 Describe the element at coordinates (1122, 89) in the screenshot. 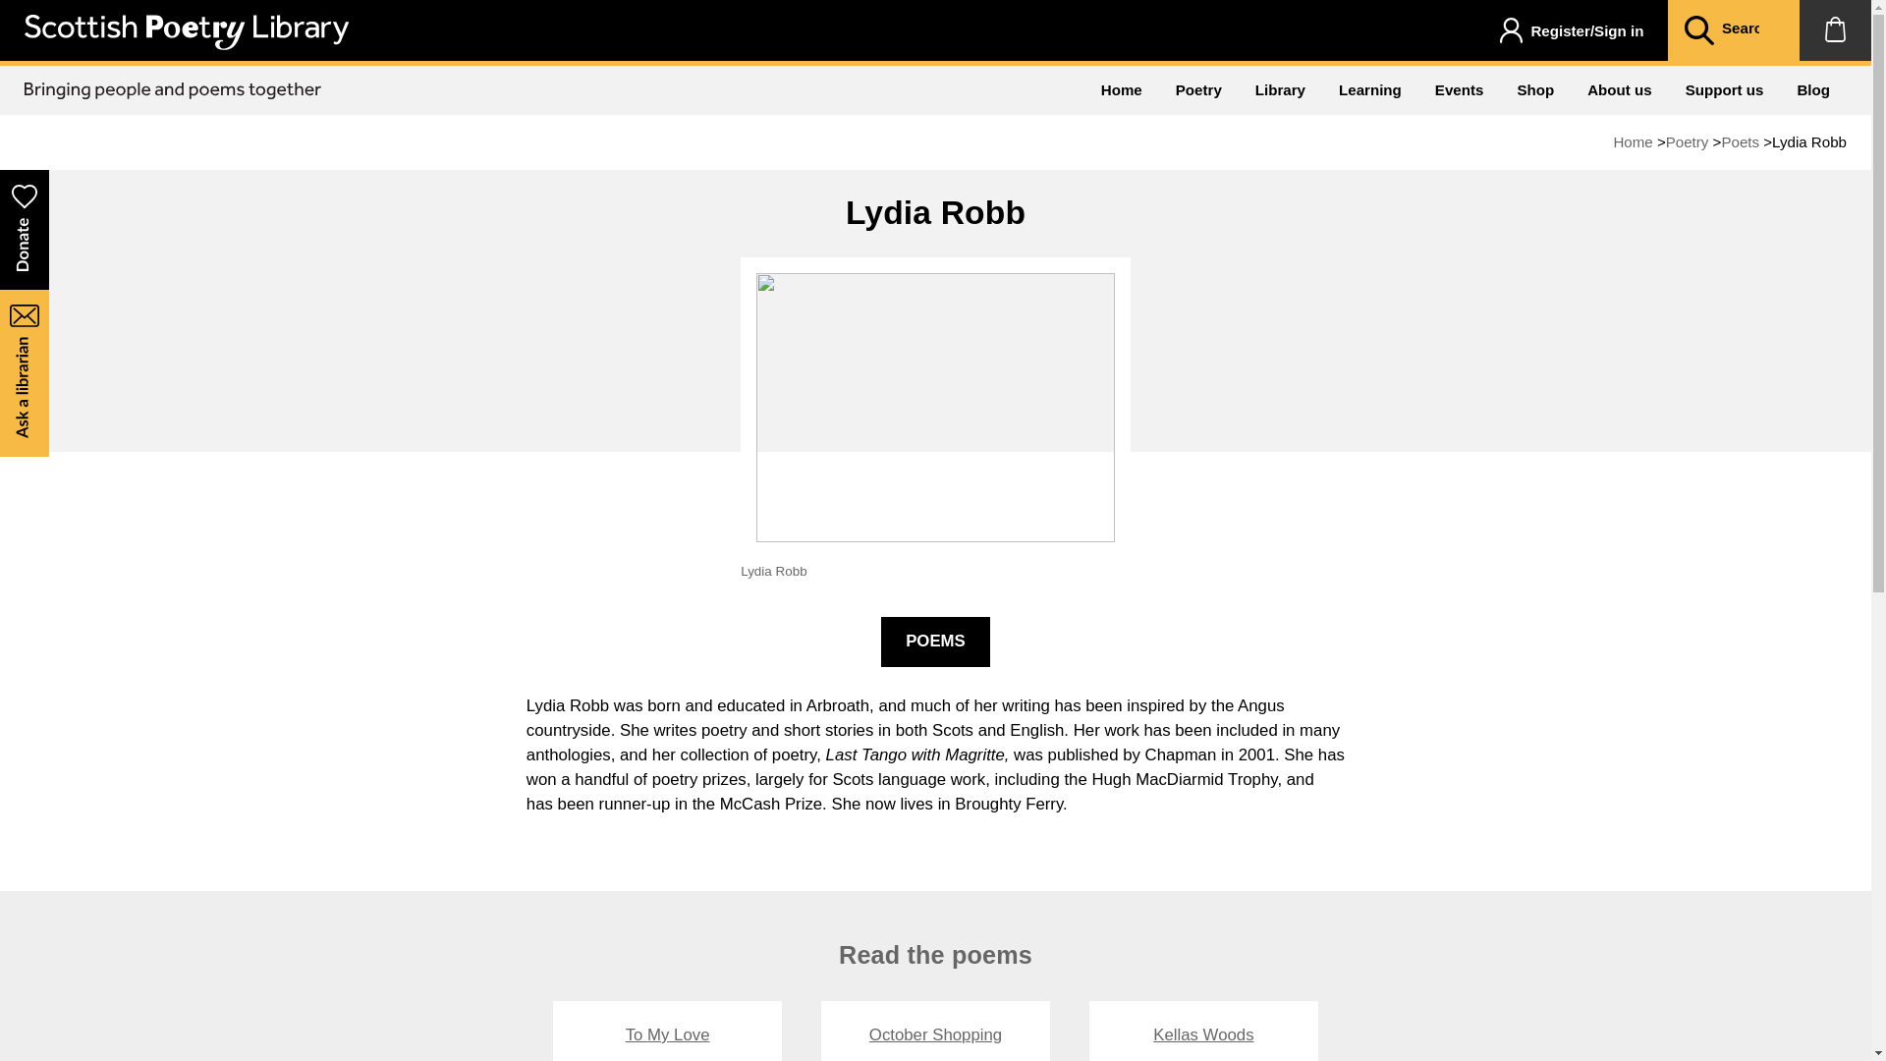

I see `Home` at that location.